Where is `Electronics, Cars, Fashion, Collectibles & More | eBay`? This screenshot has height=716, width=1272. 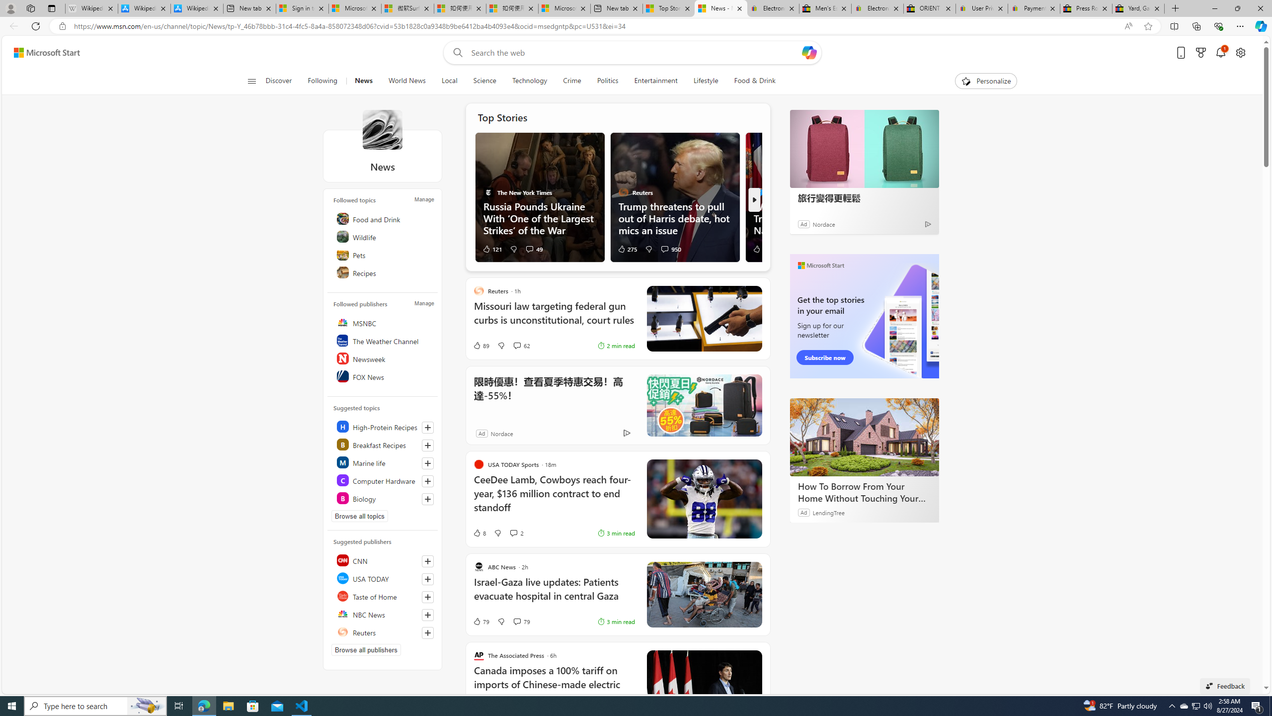
Electronics, Cars, Fashion, Collectibles & More | eBay is located at coordinates (877, 8).